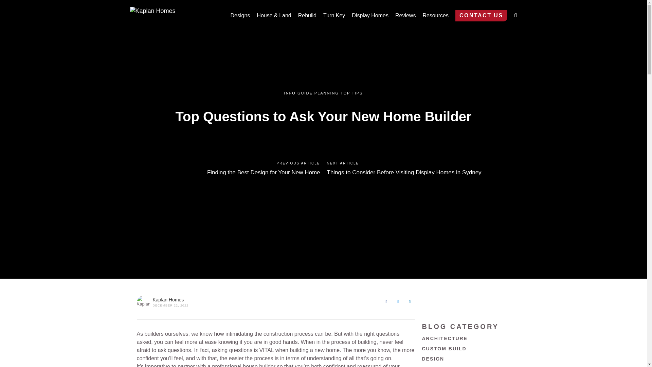 This screenshot has width=652, height=367. What do you see at coordinates (481, 16) in the screenshot?
I see `CONTACT US` at bounding box center [481, 16].